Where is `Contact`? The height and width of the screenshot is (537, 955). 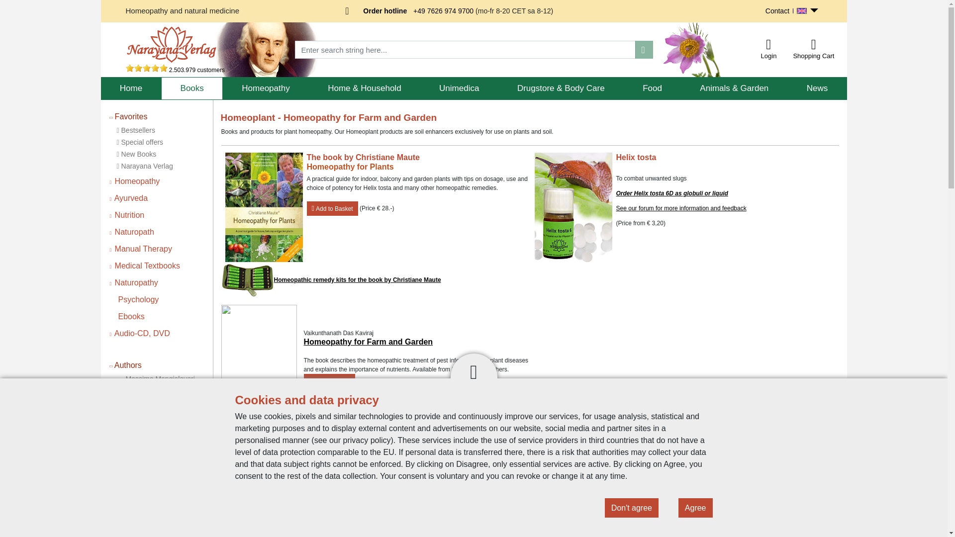 Contact is located at coordinates (777, 11).